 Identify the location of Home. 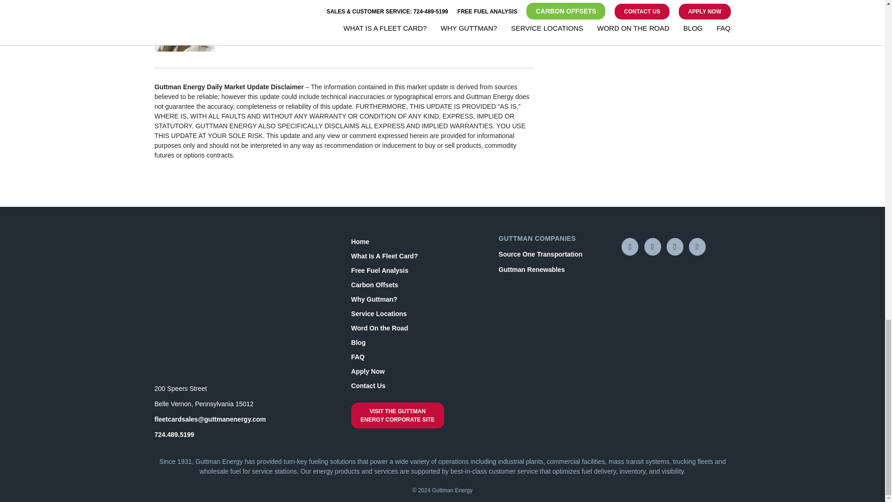
(418, 242).